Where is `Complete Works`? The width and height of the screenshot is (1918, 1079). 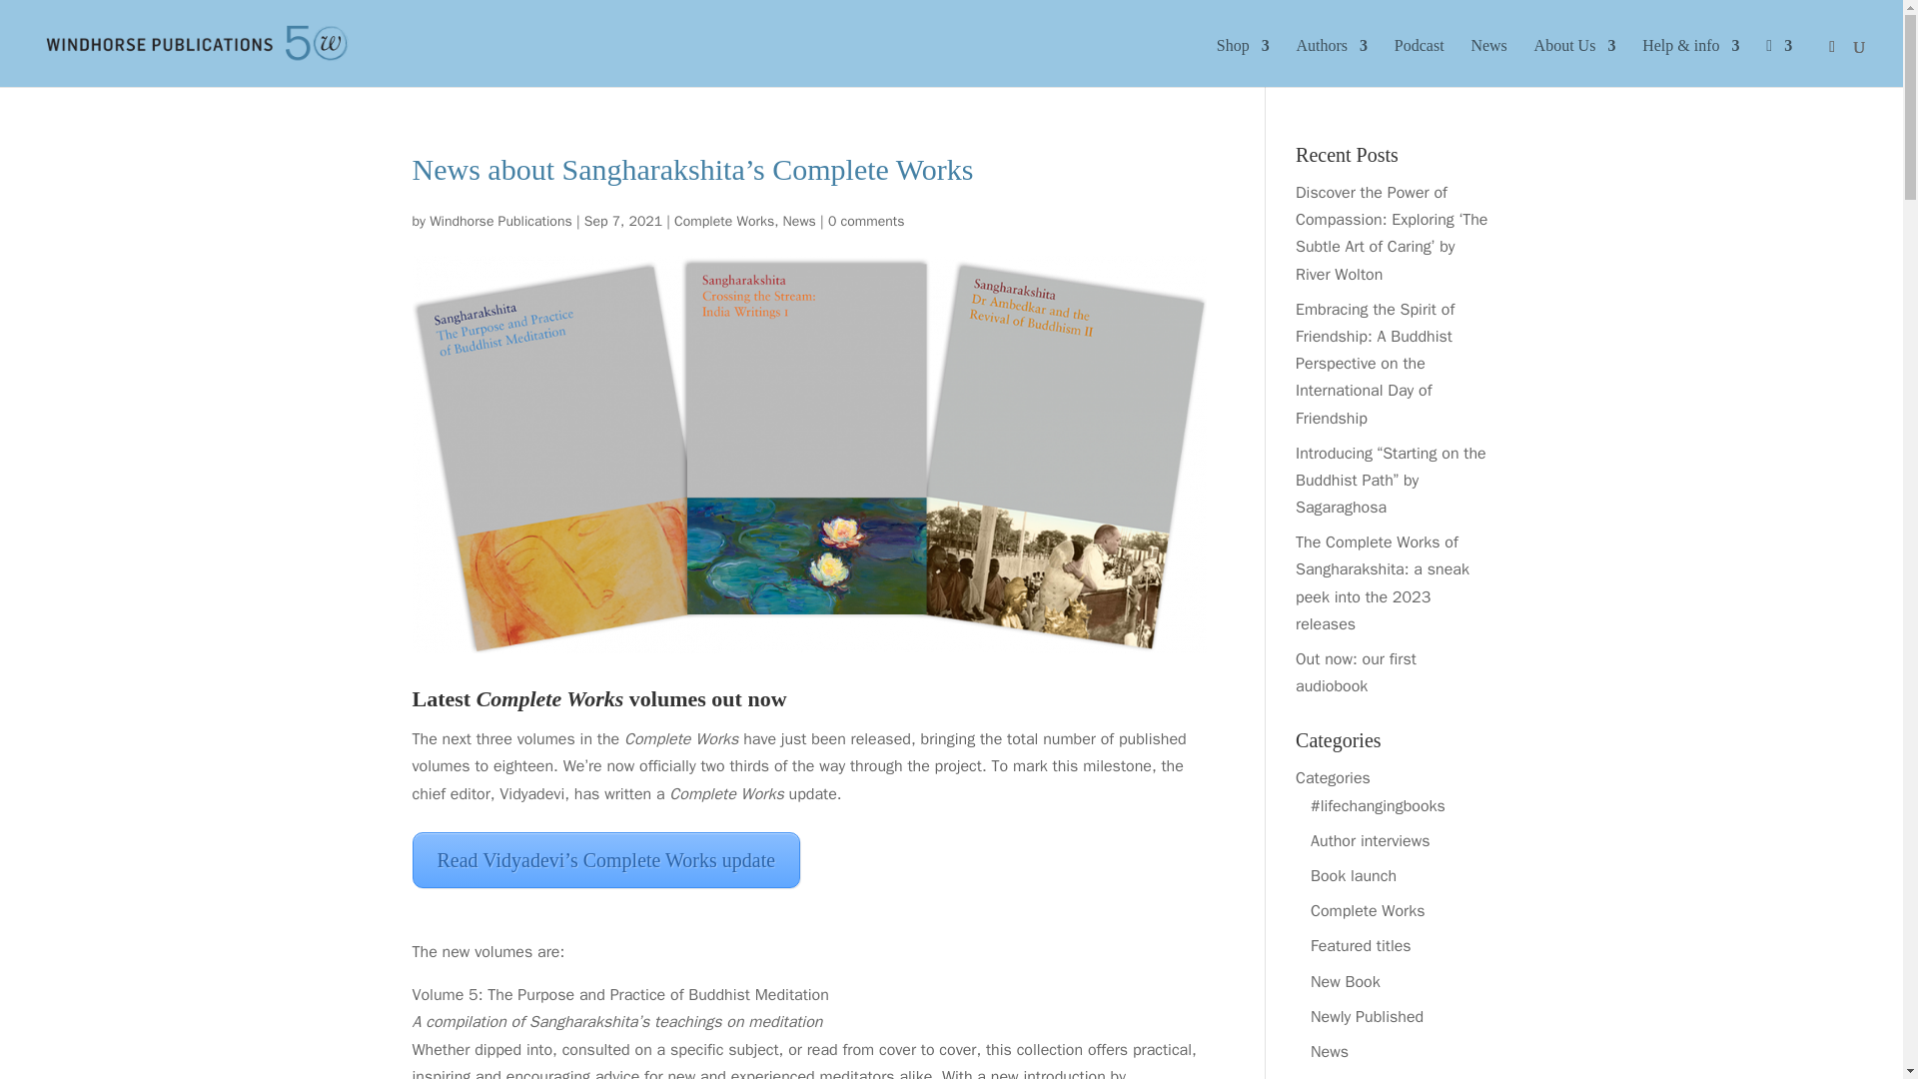 Complete Works is located at coordinates (724, 220).